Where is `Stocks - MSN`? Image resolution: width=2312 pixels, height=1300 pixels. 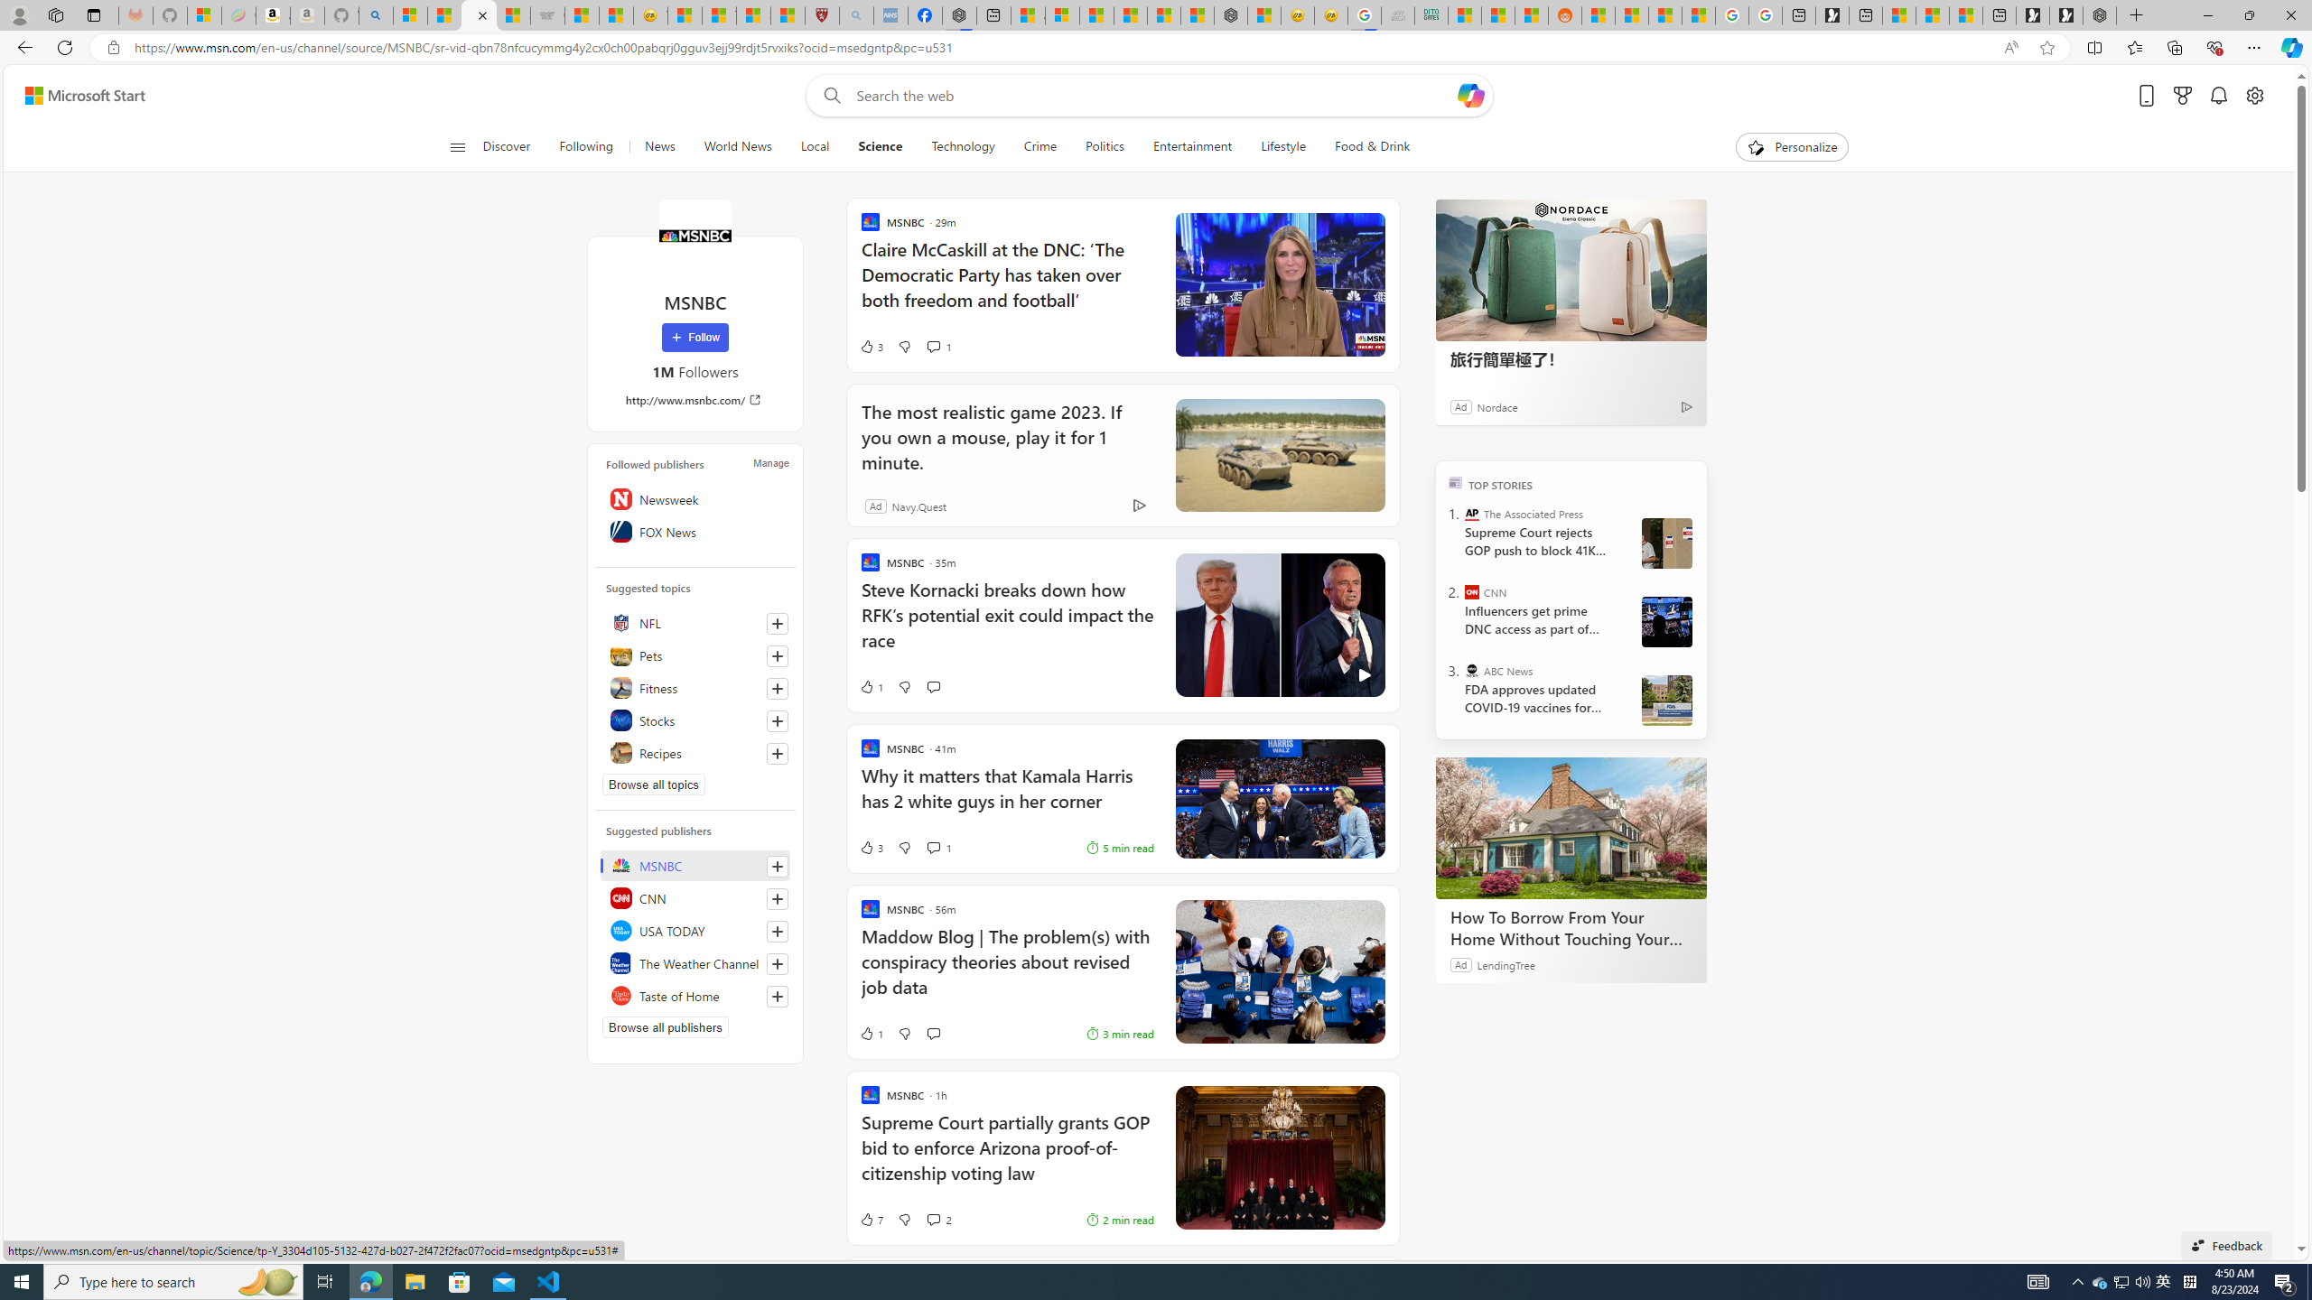
Stocks - MSN is located at coordinates (513, 15).